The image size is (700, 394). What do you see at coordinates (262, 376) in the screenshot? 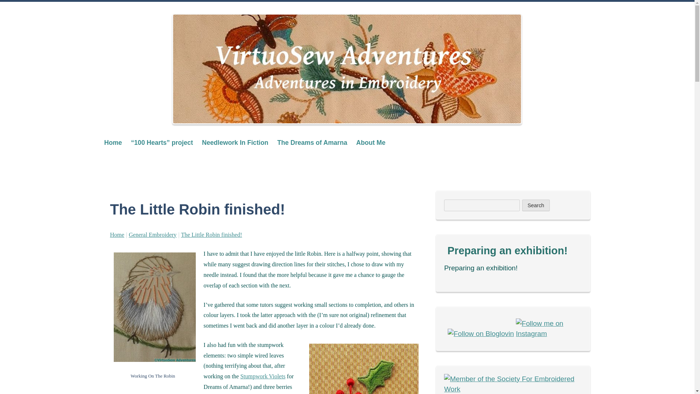
I see `Stumpwork Violets` at bounding box center [262, 376].